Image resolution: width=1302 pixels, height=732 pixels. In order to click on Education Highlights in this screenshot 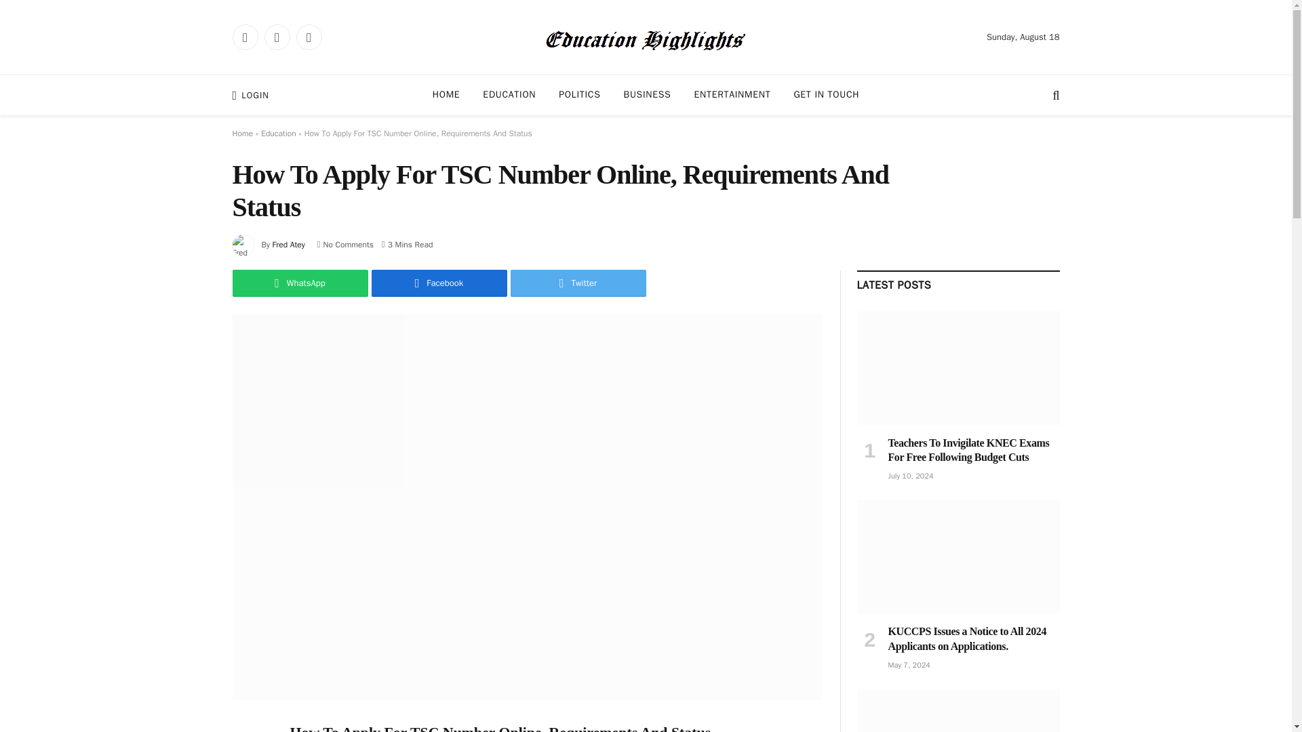, I will do `click(646, 37)`.